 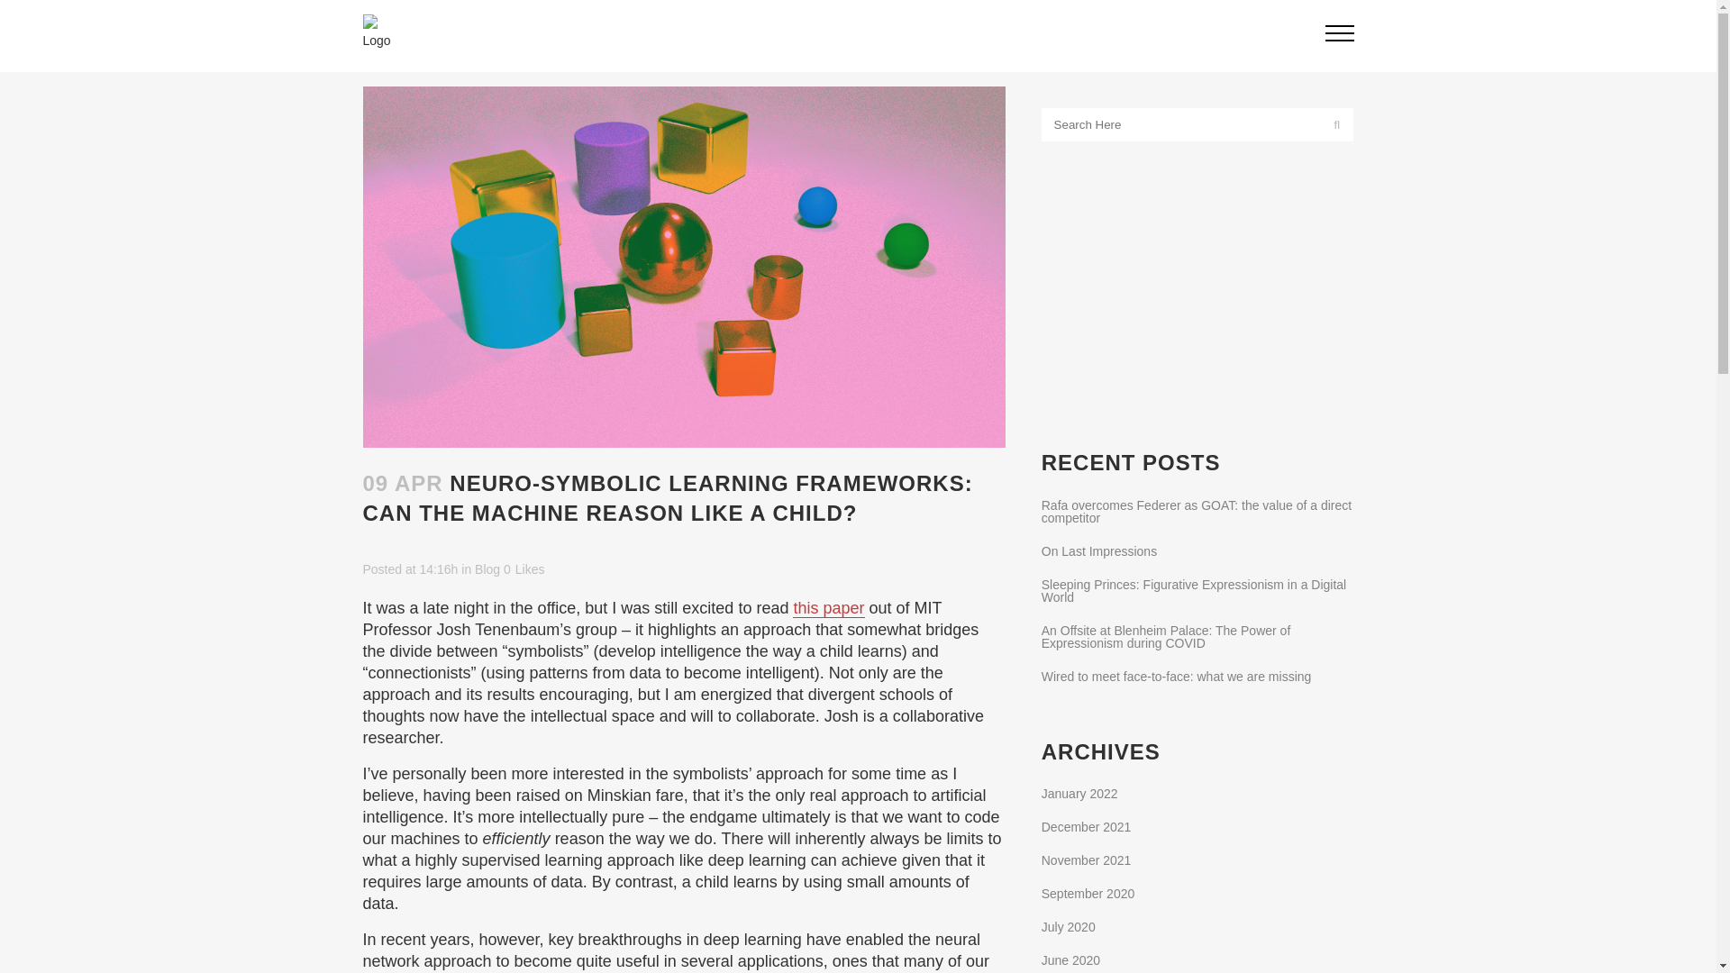 I want to click on November 2021, so click(x=1086, y=860).